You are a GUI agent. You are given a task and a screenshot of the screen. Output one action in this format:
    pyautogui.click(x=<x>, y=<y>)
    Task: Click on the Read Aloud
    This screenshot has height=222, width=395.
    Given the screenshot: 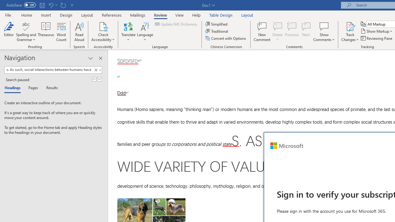 What is the action you would take?
    pyautogui.click(x=79, y=31)
    